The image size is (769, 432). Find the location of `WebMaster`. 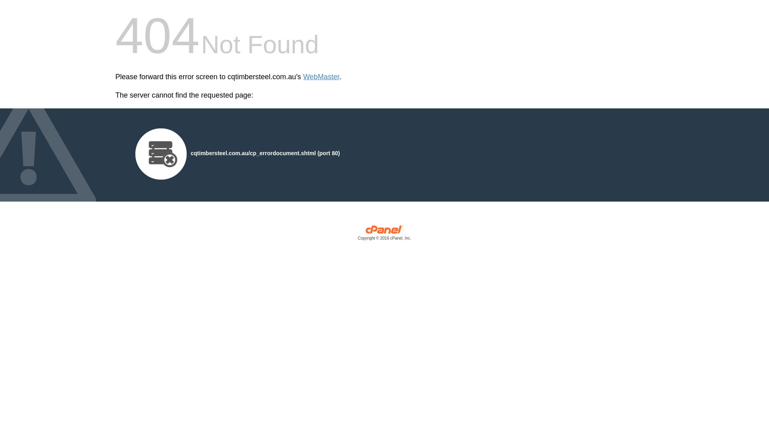

WebMaster is located at coordinates (321, 77).